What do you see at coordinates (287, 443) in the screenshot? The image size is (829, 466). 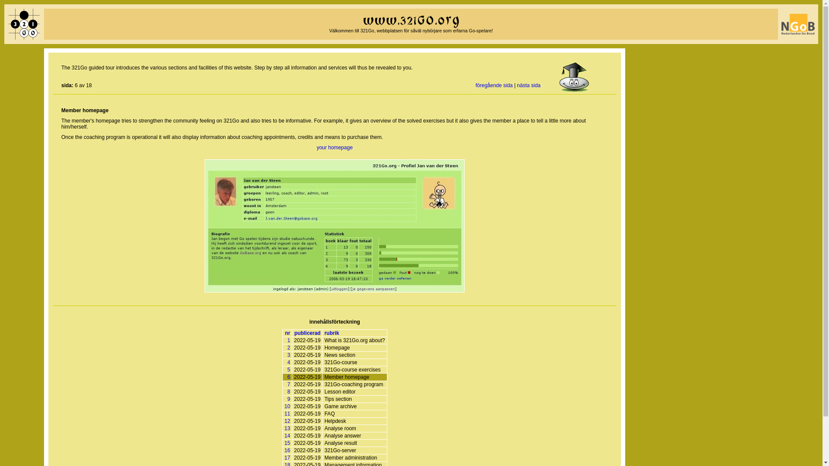 I see `15` at bounding box center [287, 443].